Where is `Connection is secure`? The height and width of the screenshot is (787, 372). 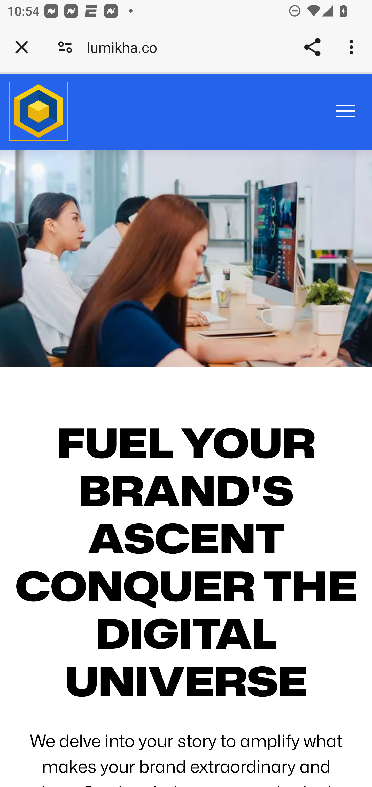
Connection is secure is located at coordinates (65, 47).